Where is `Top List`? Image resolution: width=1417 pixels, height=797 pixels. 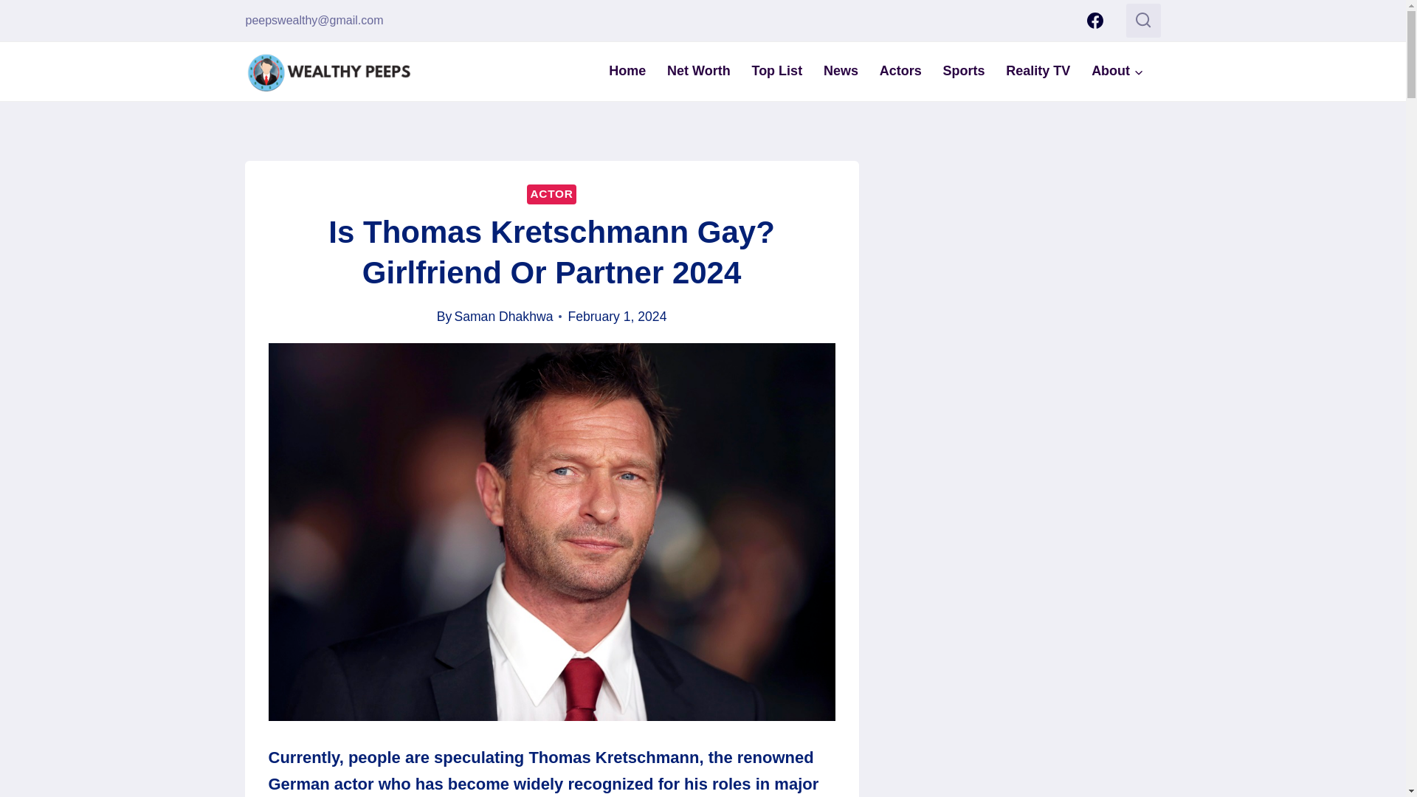 Top List is located at coordinates (776, 71).